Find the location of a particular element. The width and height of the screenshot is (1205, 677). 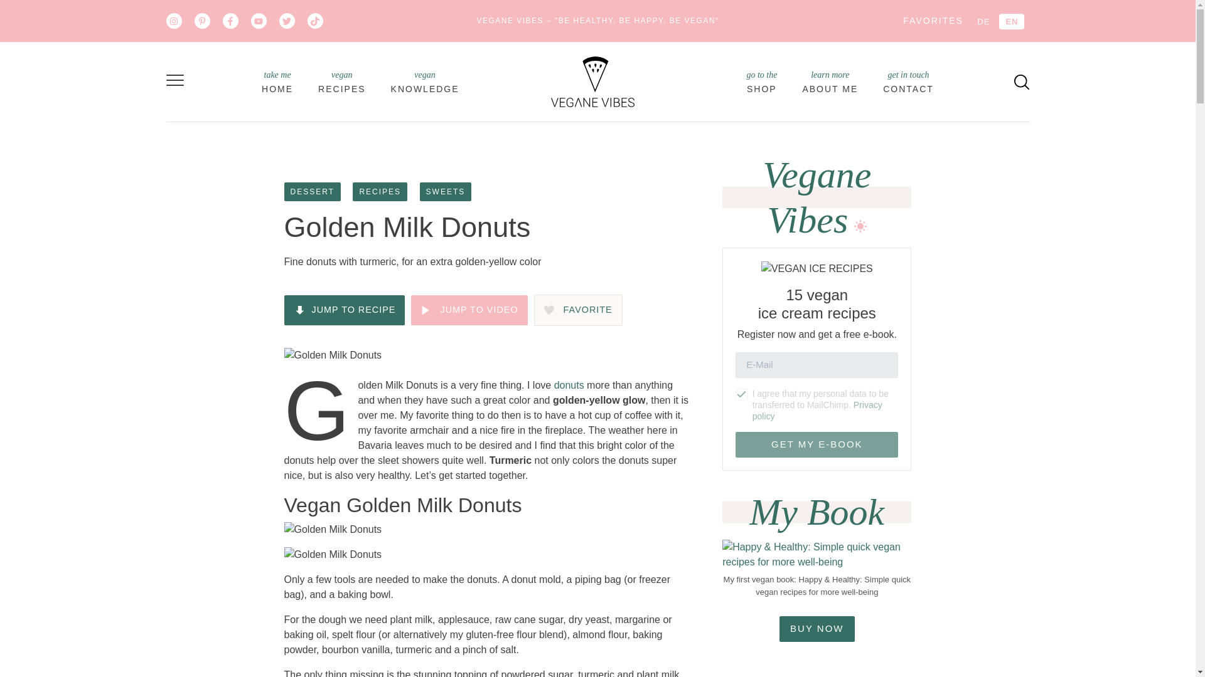

Home is located at coordinates (761, 81).